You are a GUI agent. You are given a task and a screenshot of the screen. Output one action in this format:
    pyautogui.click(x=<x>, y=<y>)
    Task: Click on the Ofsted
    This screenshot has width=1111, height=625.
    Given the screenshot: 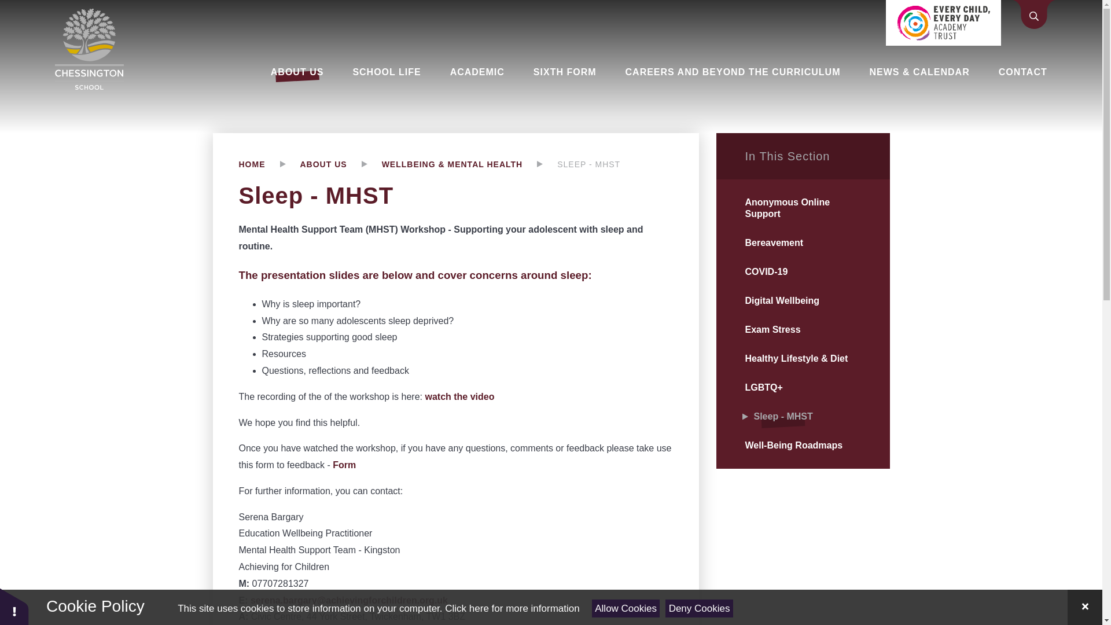 What is the action you would take?
    pyautogui.click(x=434, y=84)
    